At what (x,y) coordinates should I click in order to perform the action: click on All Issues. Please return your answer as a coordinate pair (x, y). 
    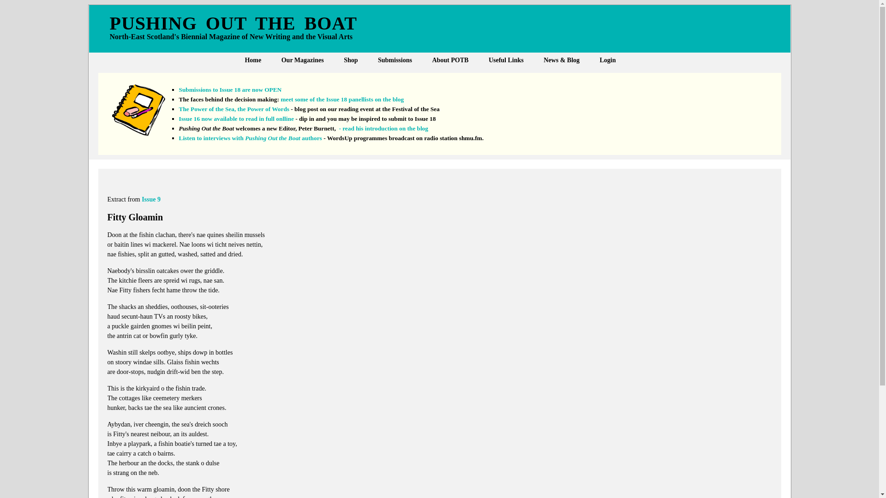
    Looking at the image, I should click on (318, 75).